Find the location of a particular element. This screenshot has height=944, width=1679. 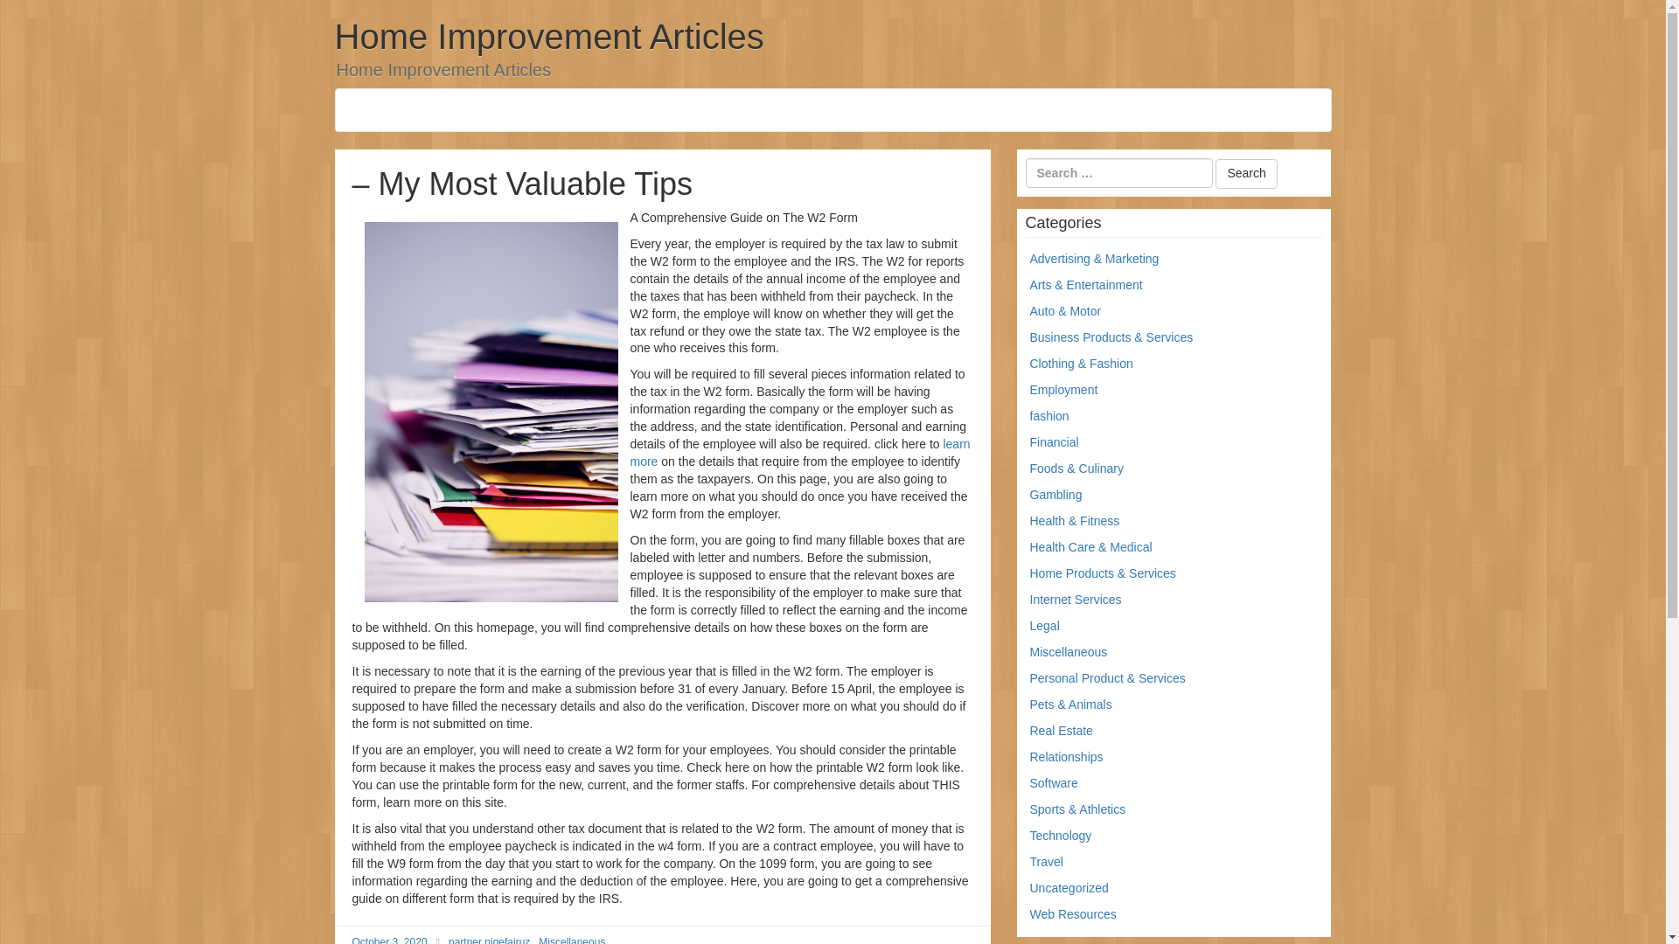

Home Improvement Articles is located at coordinates (549, 37).